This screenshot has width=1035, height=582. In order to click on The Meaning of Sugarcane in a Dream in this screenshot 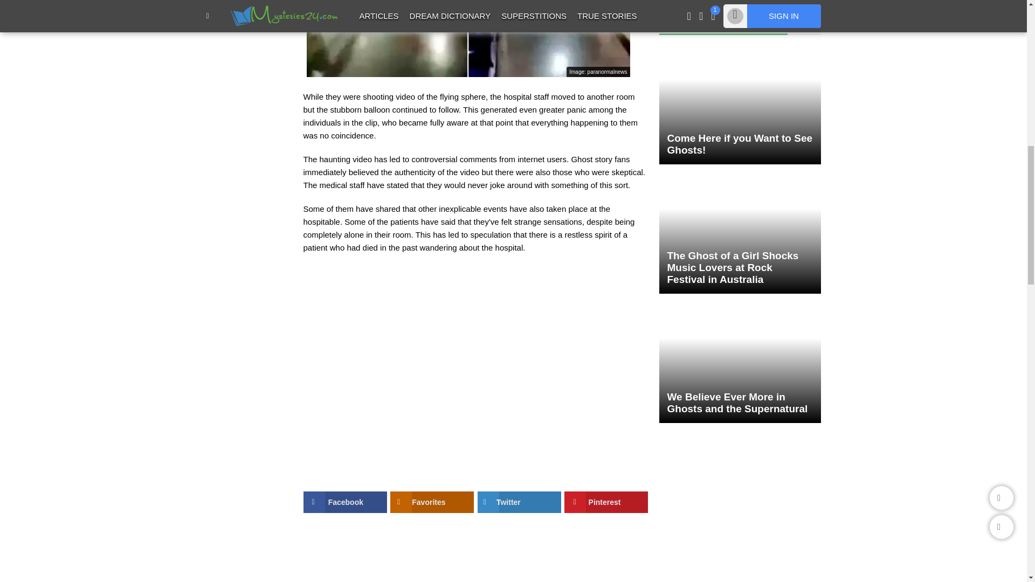, I will do `click(730, 1)`.